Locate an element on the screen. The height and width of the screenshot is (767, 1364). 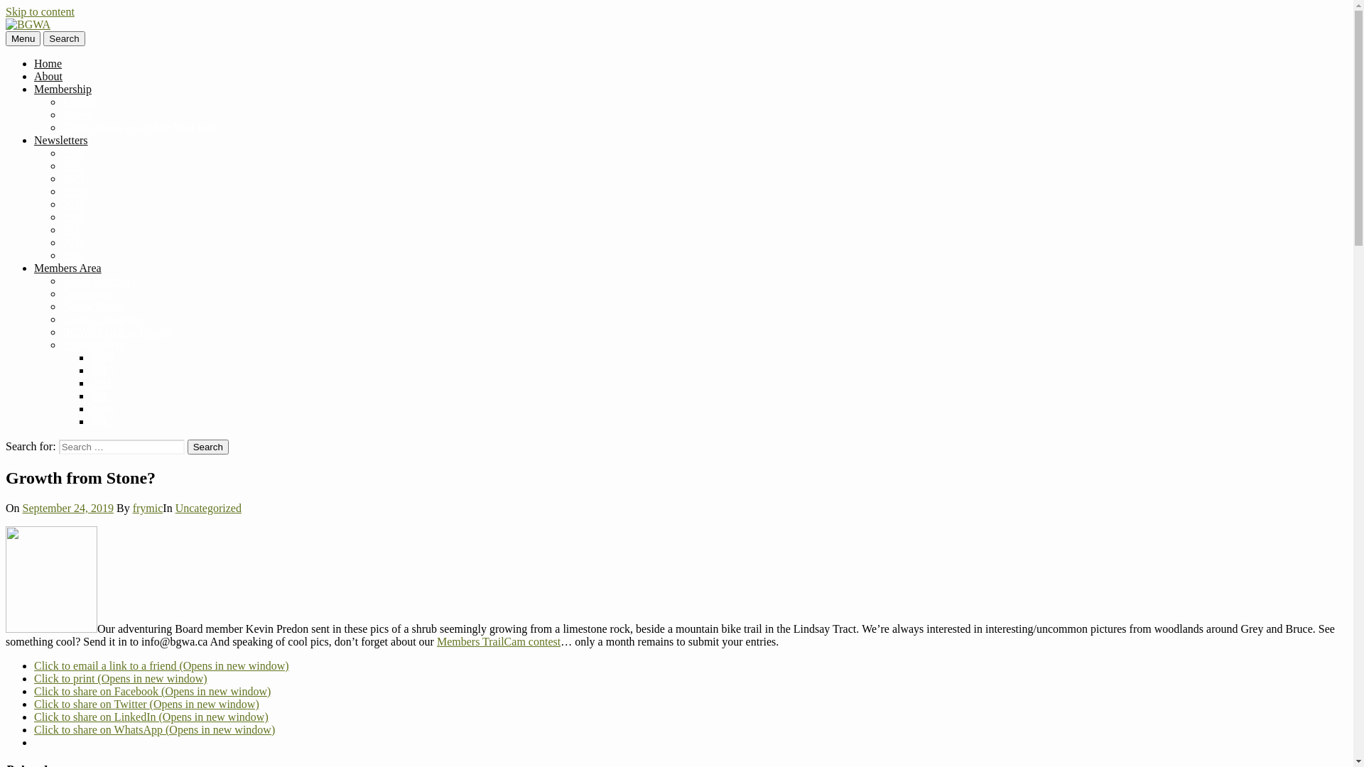
Uncategorized is located at coordinates (208, 508).